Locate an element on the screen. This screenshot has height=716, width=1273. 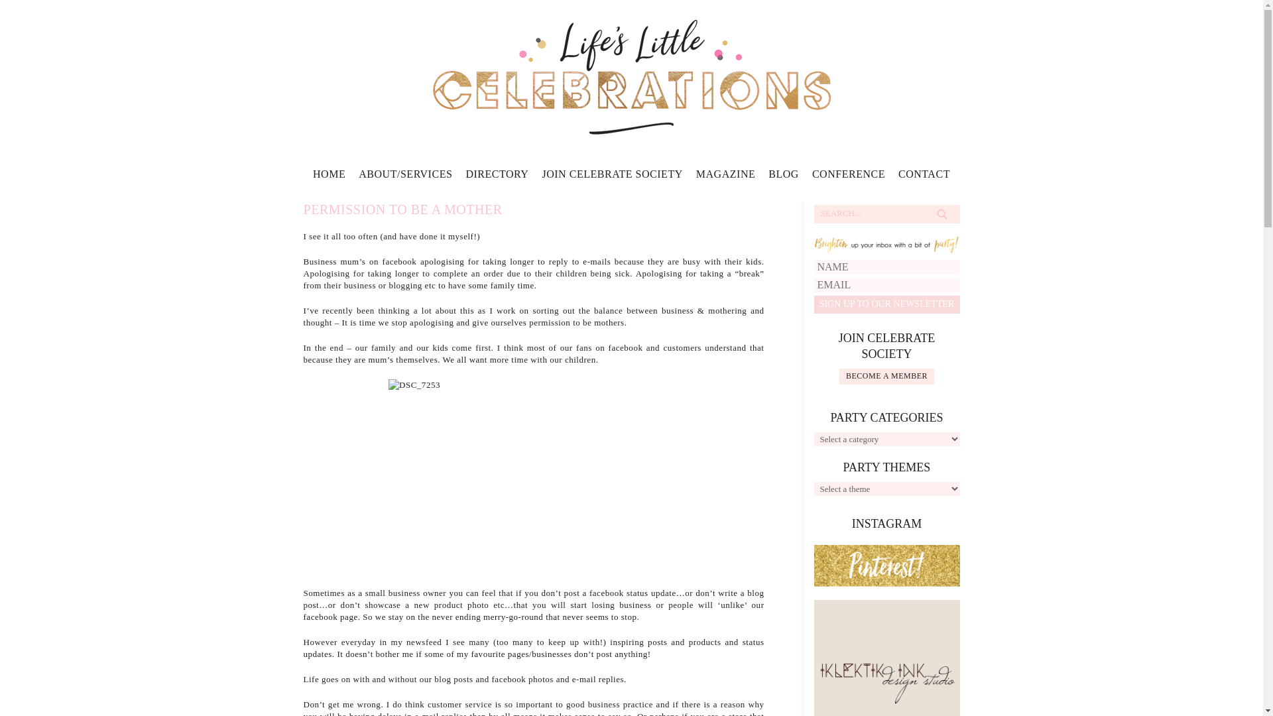
Lifes Little Celebration is located at coordinates (631, 76).